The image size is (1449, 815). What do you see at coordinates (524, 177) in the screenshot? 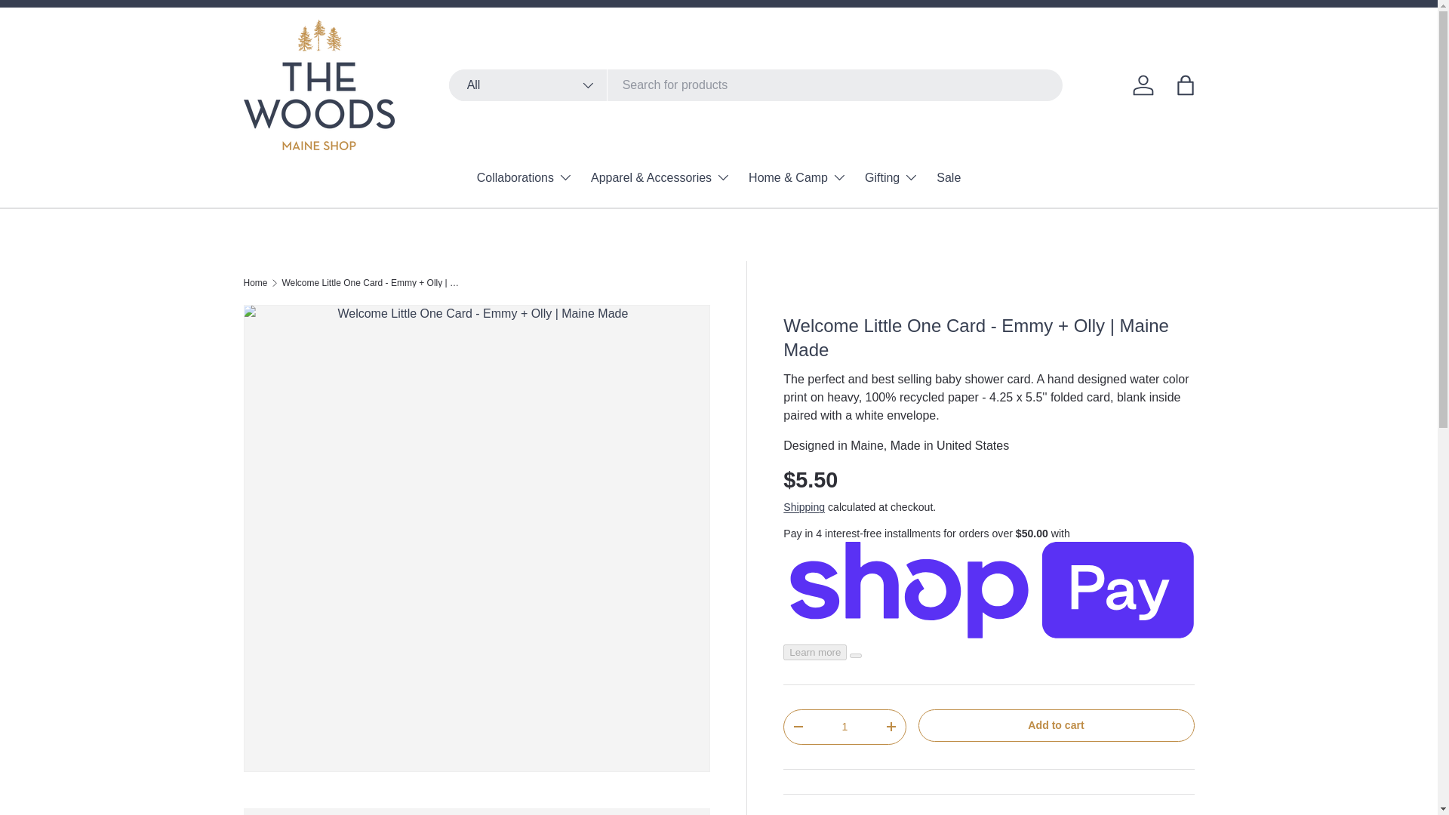
I see `Collaborations` at bounding box center [524, 177].